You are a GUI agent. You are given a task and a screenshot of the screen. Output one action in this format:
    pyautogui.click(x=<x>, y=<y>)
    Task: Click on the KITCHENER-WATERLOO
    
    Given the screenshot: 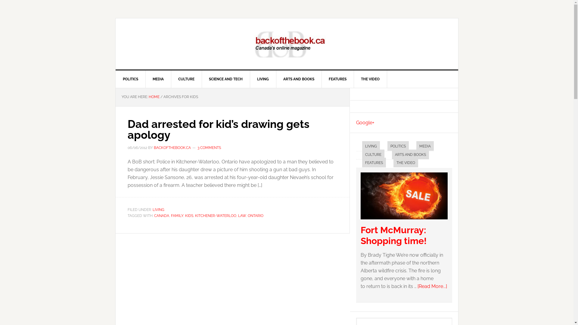 What is the action you would take?
    pyautogui.click(x=216, y=216)
    